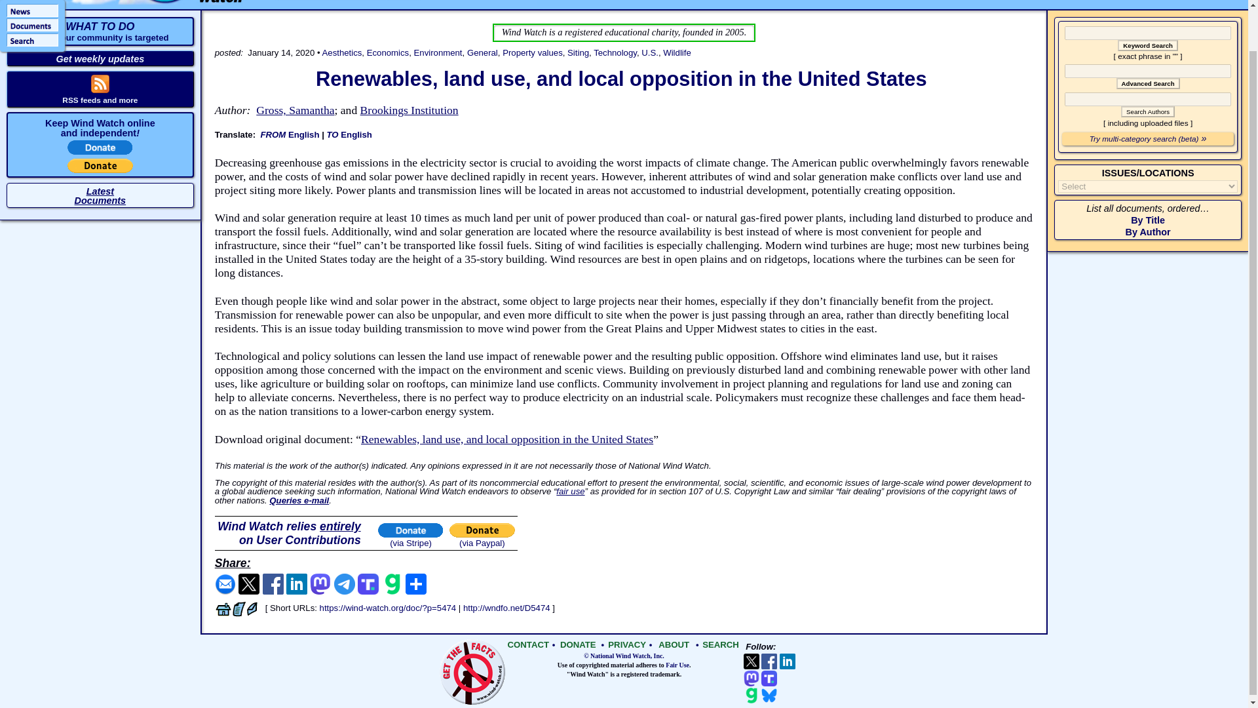 This screenshot has height=708, width=1258. I want to click on General, so click(342, 52).